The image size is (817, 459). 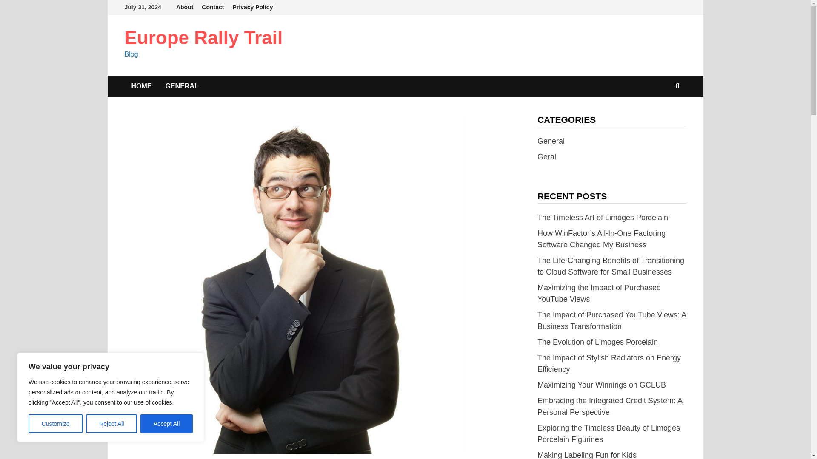 What do you see at coordinates (167, 424) in the screenshot?
I see `Accept All` at bounding box center [167, 424].